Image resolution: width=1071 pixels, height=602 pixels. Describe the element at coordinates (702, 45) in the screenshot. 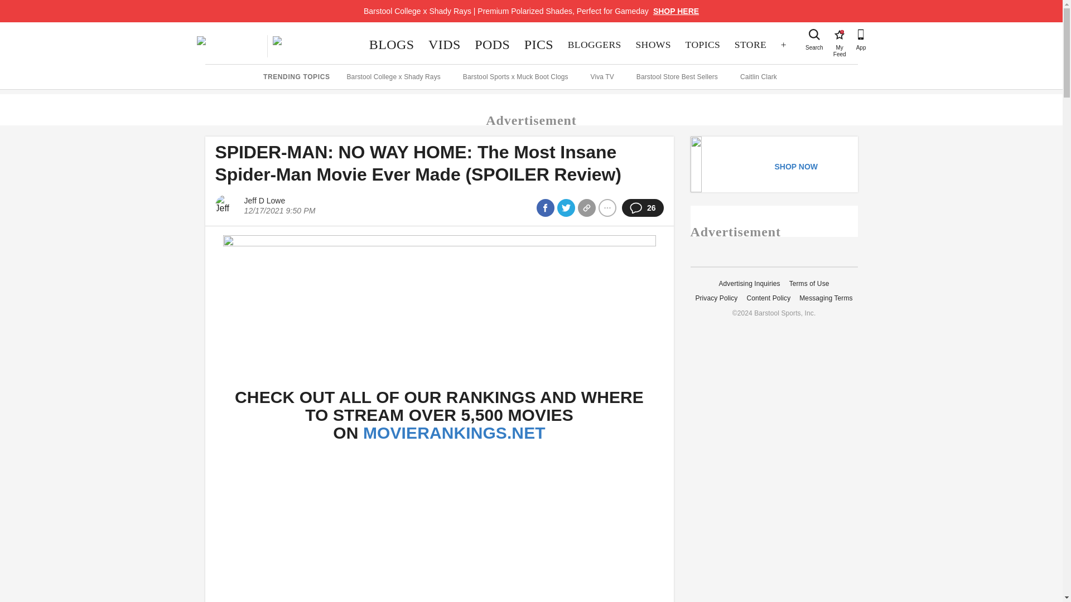

I see `TOPICS` at that location.